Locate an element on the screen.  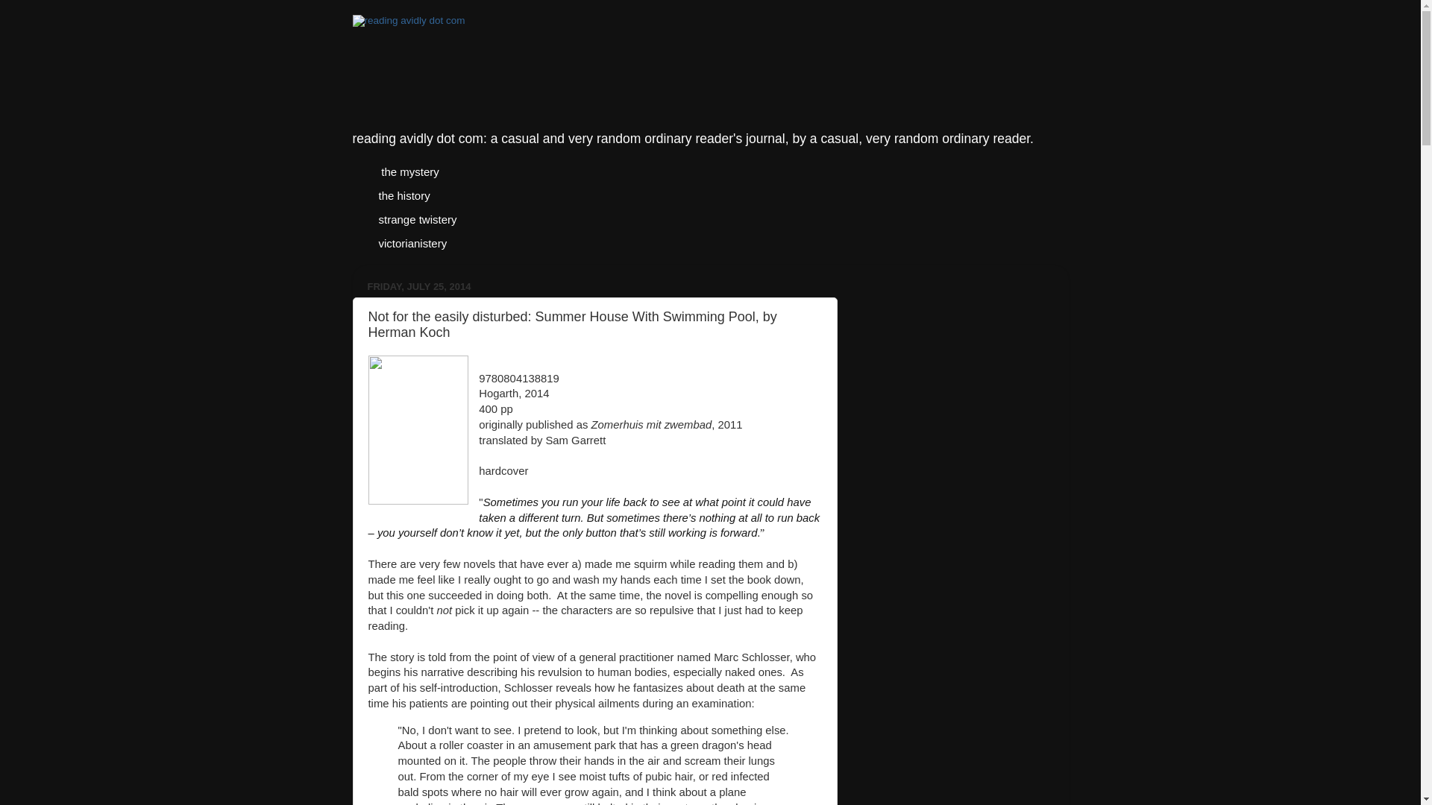
the history is located at coordinates (403, 195).